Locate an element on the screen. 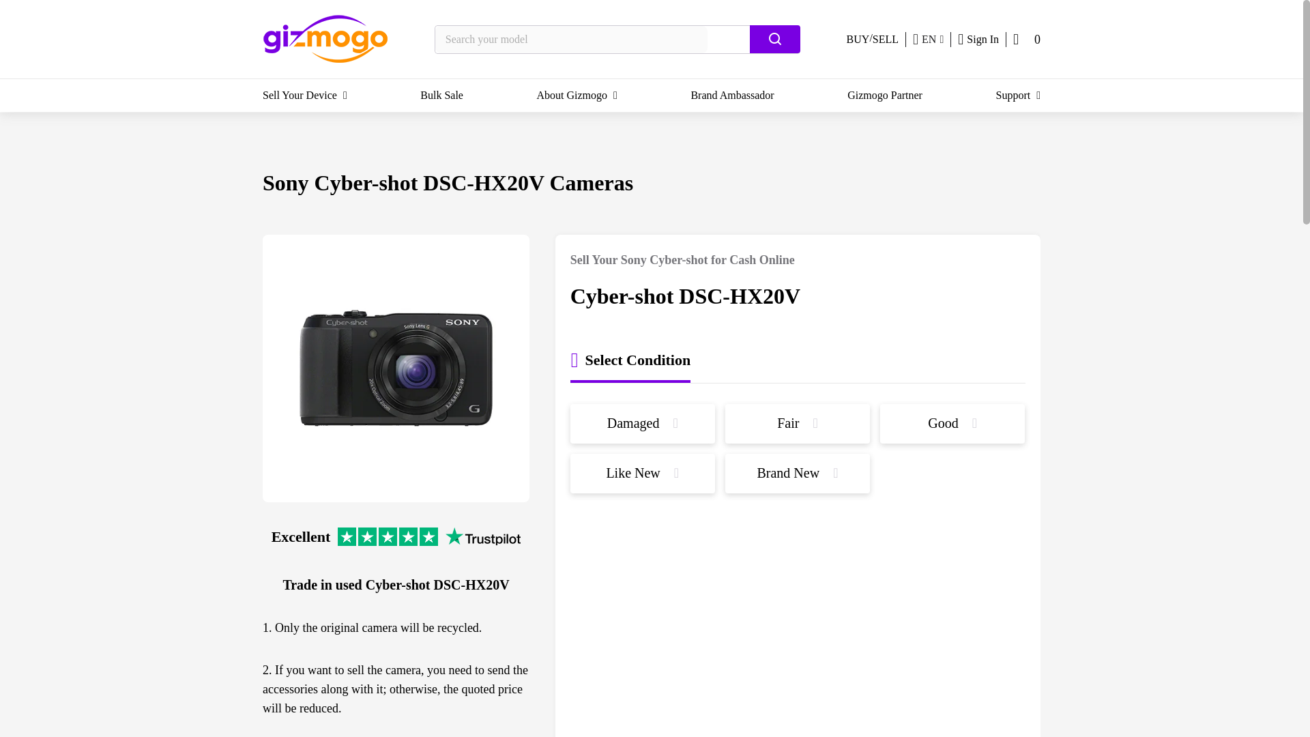 The image size is (1310, 737). Gizmogo Partner is located at coordinates (884, 96).